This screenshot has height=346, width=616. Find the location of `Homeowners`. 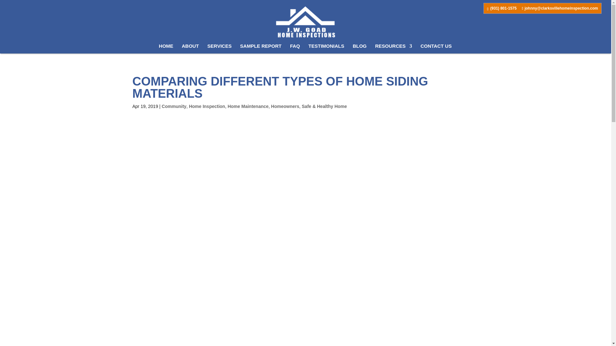

Homeowners is located at coordinates (285, 106).